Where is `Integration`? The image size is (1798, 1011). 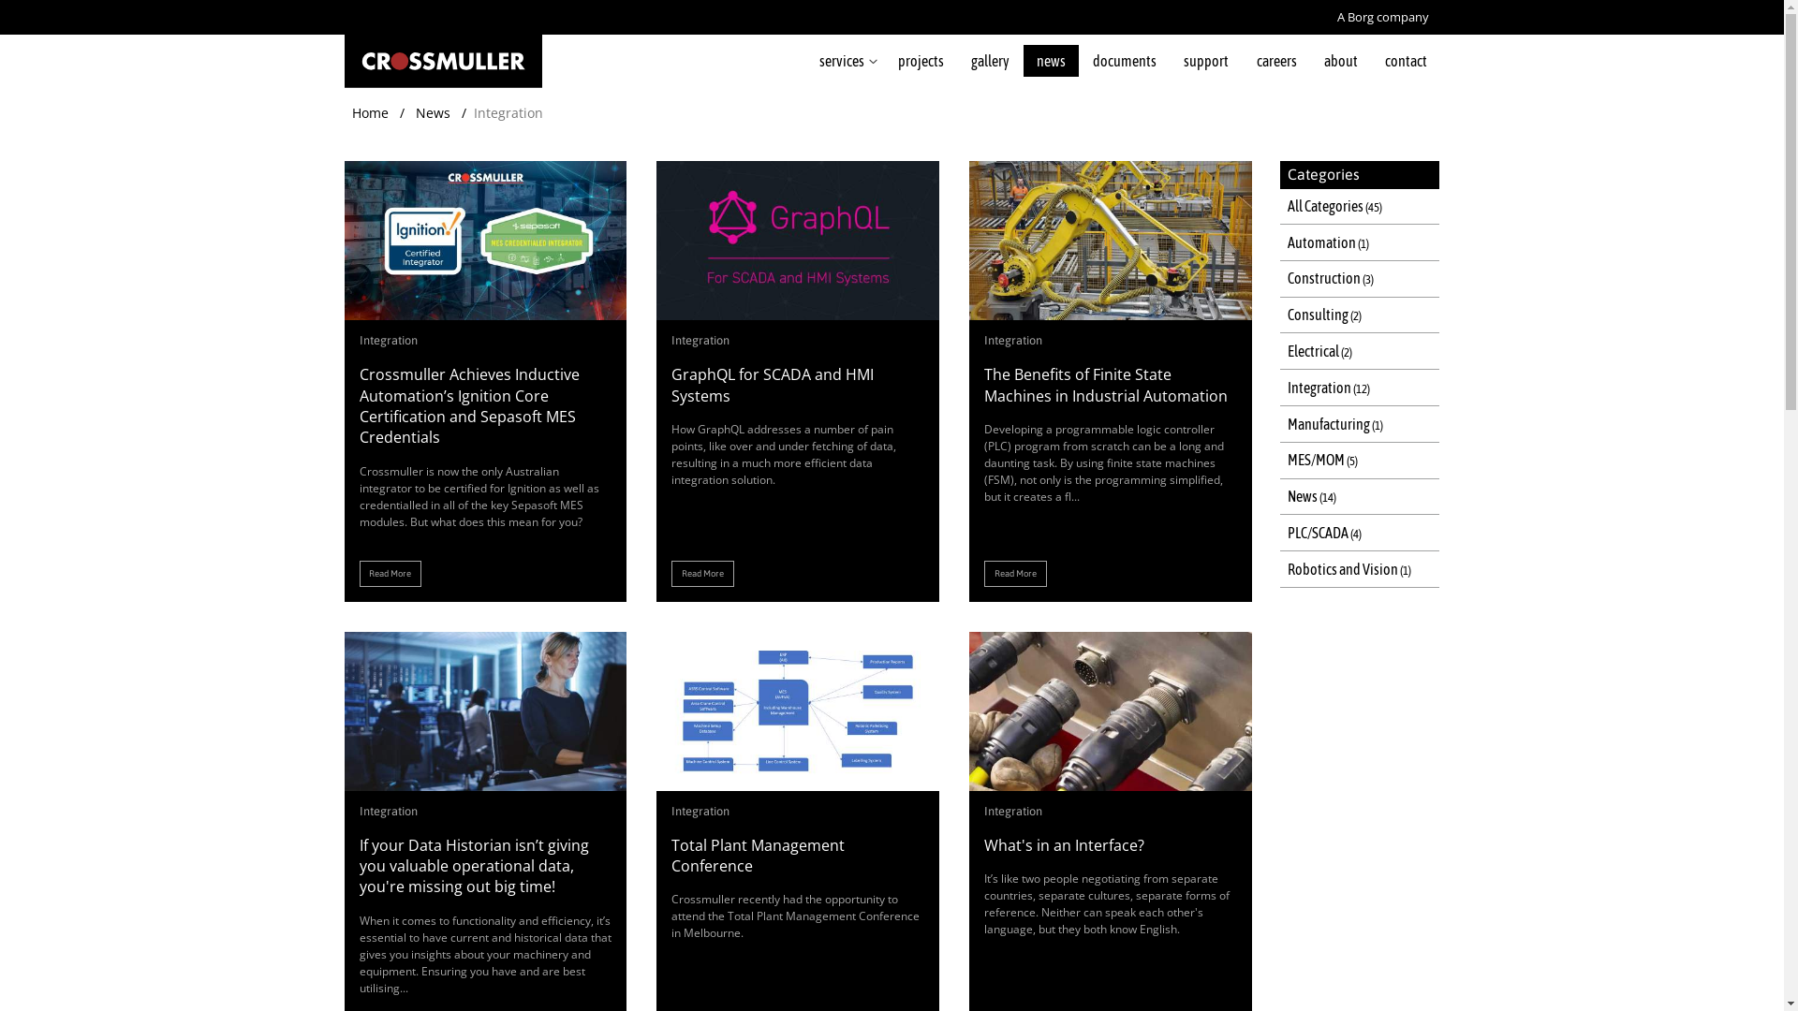
Integration is located at coordinates (389, 341).